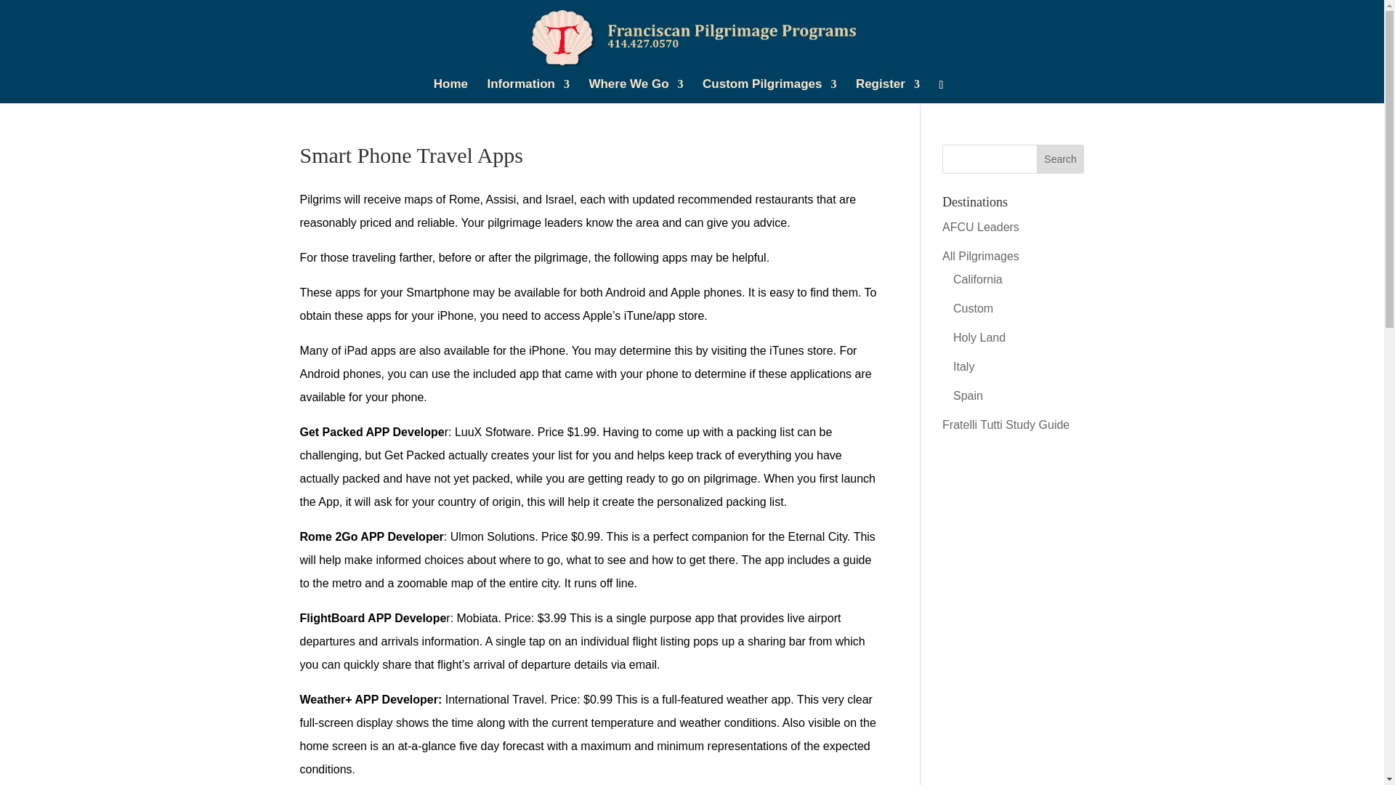  What do you see at coordinates (769, 91) in the screenshot?
I see `Custom Pilgrimages` at bounding box center [769, 91].